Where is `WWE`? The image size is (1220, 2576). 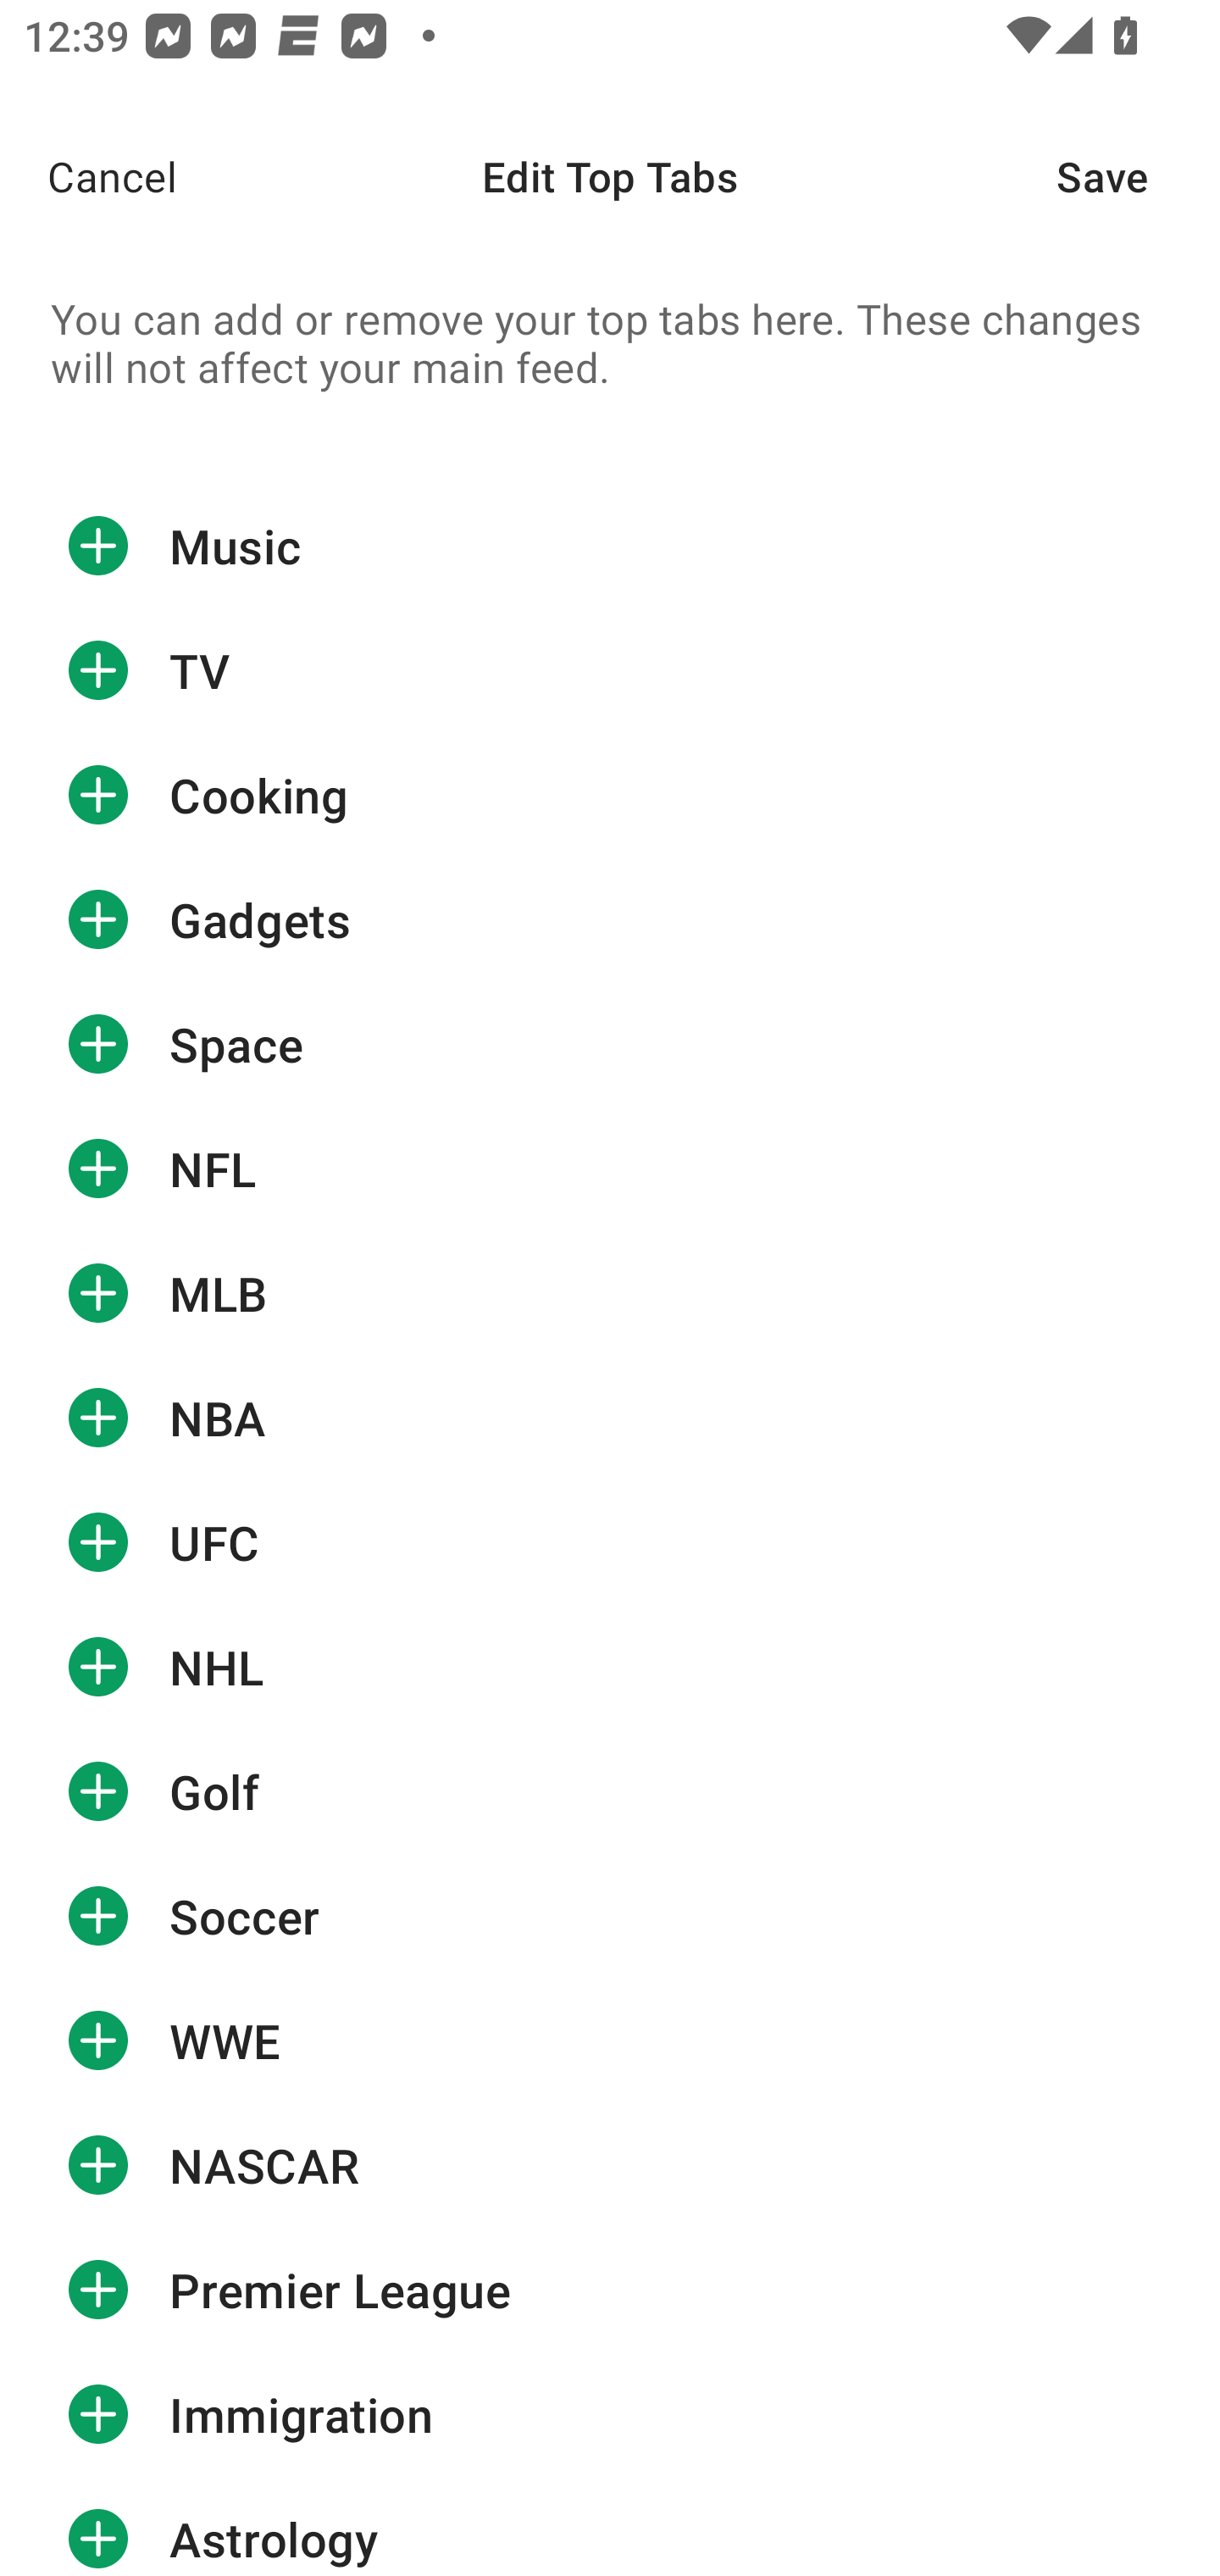 WWE is located at coordinates (610, 2040).